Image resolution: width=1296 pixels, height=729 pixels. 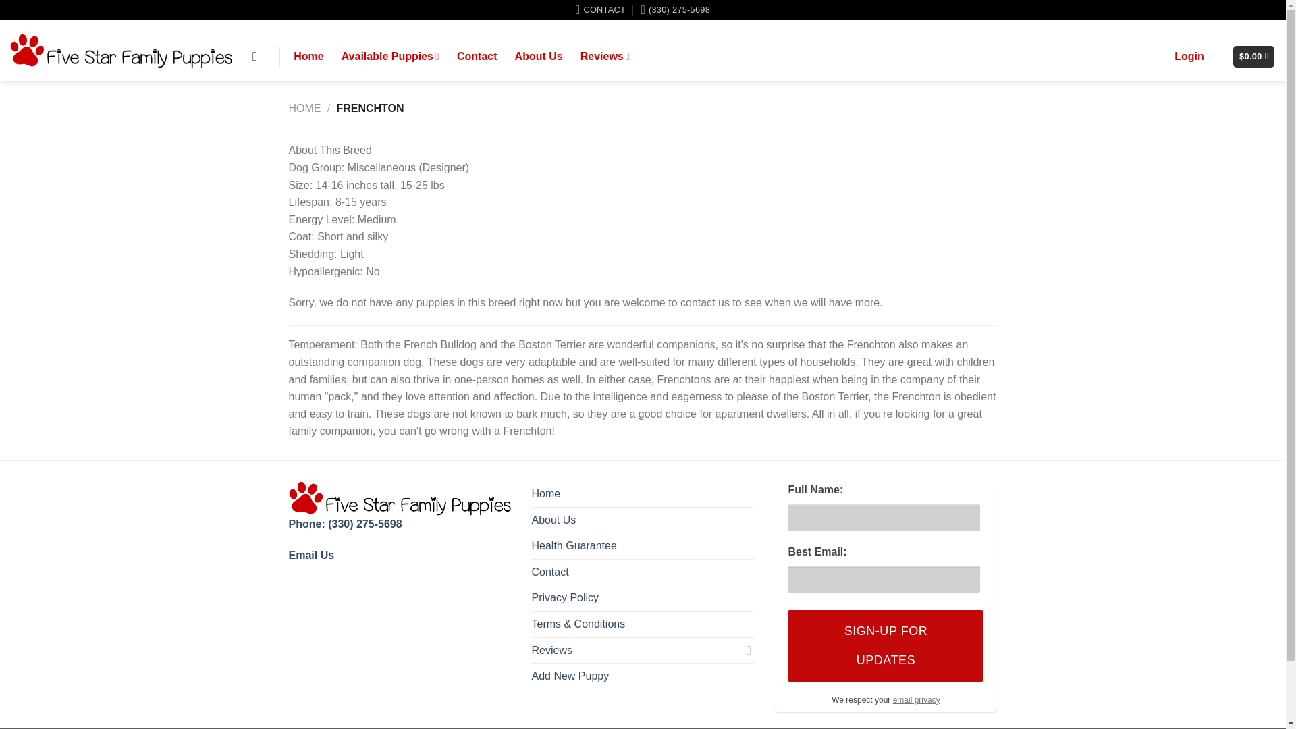 I want to click on Sign-Up For Updates, so click(x=886, y=645).